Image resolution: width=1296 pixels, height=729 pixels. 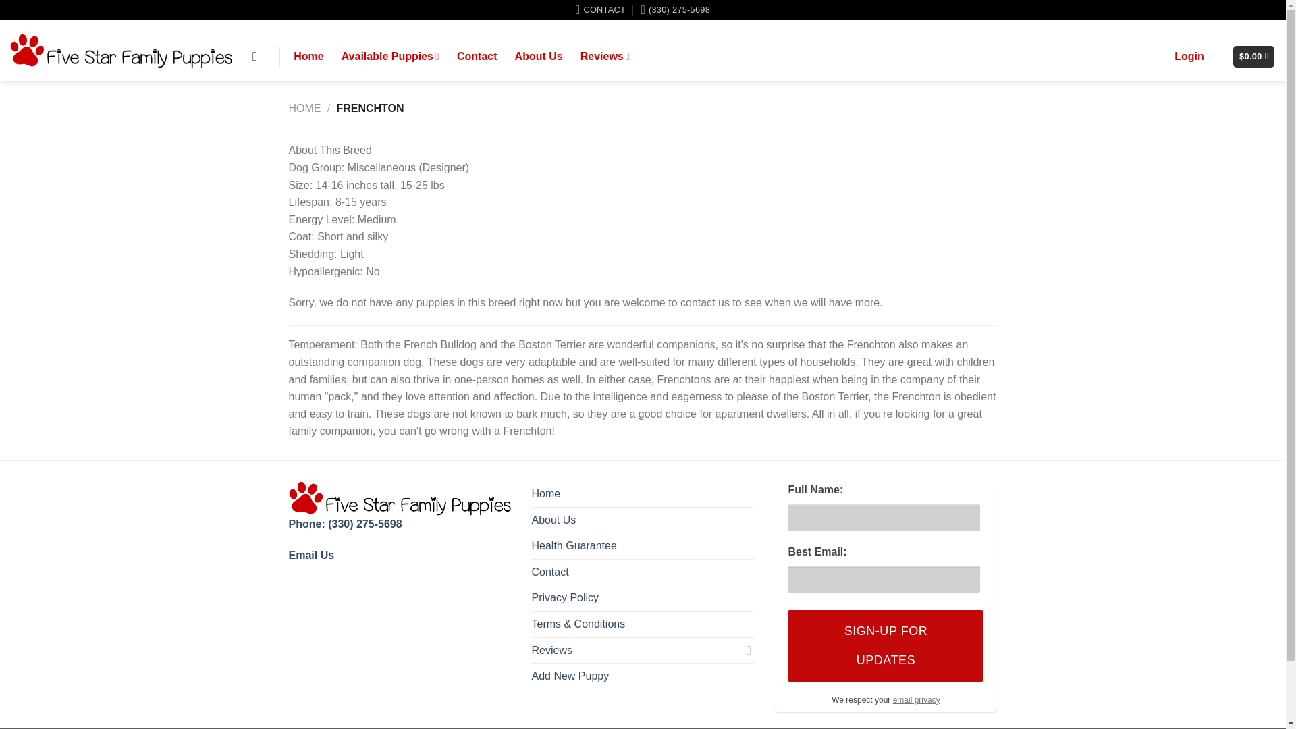 I want to click on Sign-Up For Updates, so click(x=886, y=645).